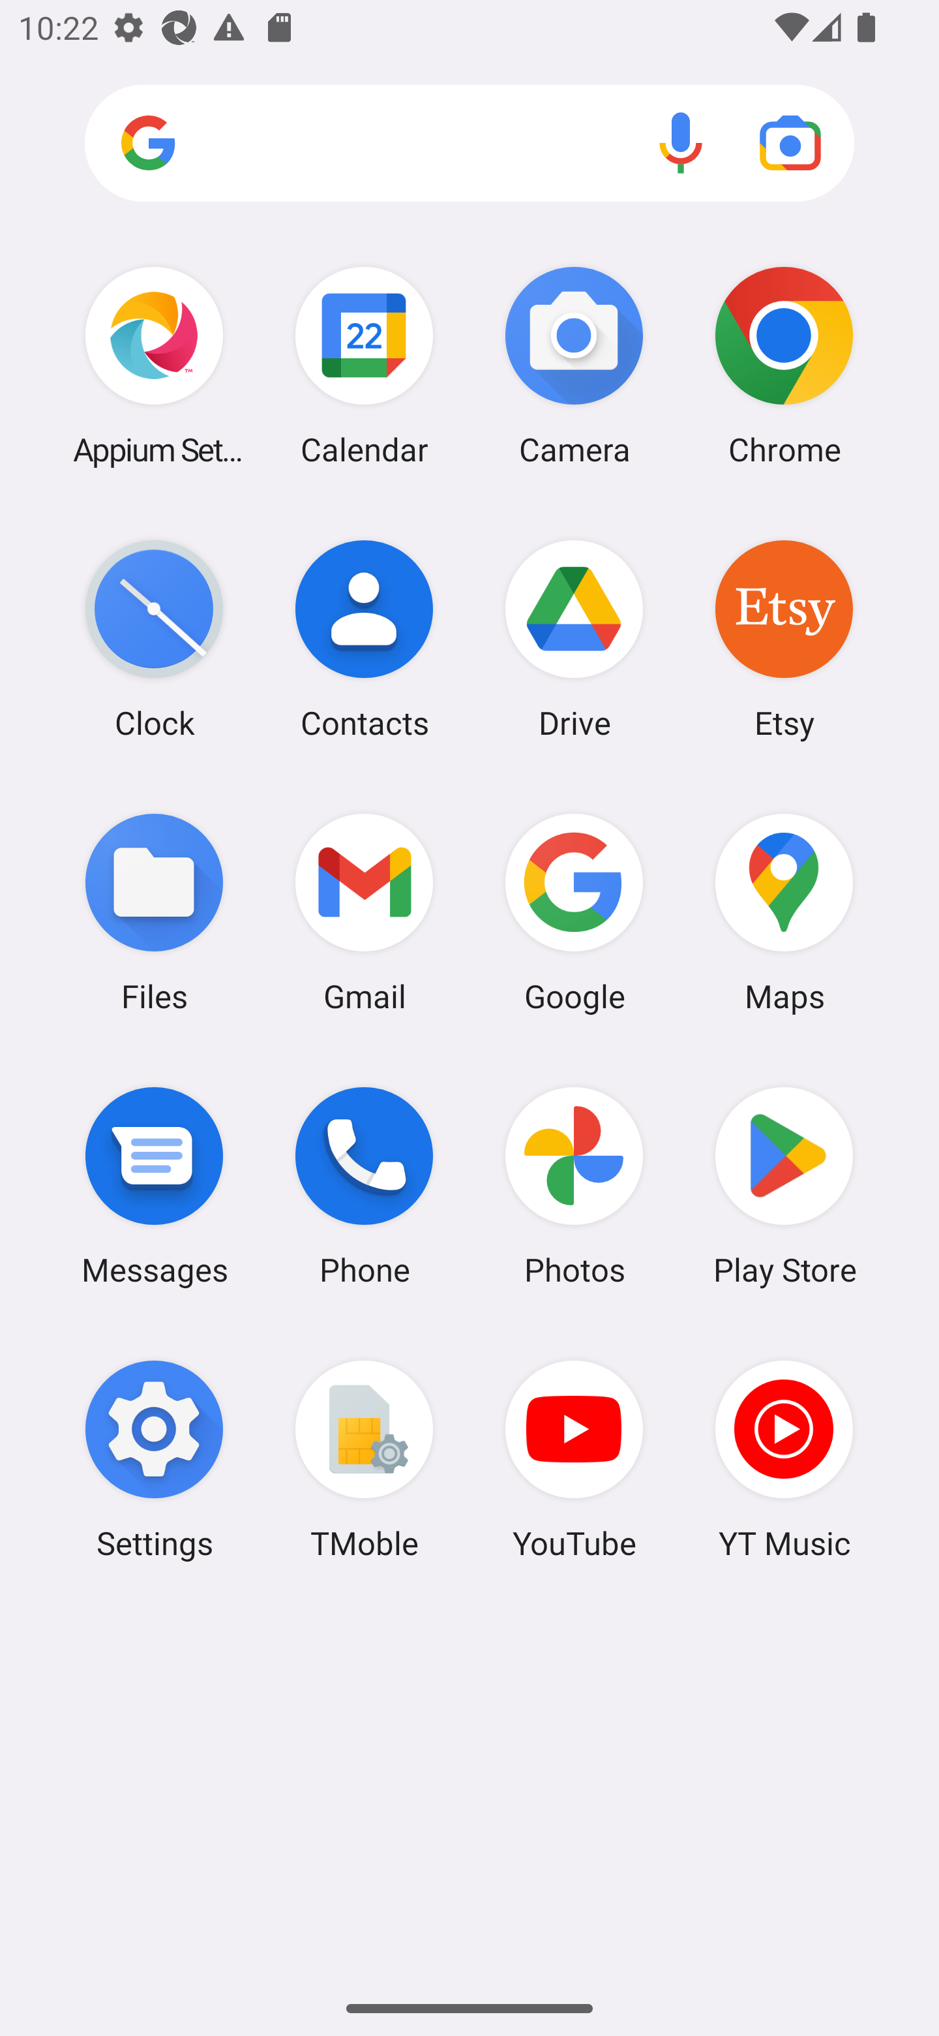  I want to click on Clock, so click(154, 639).